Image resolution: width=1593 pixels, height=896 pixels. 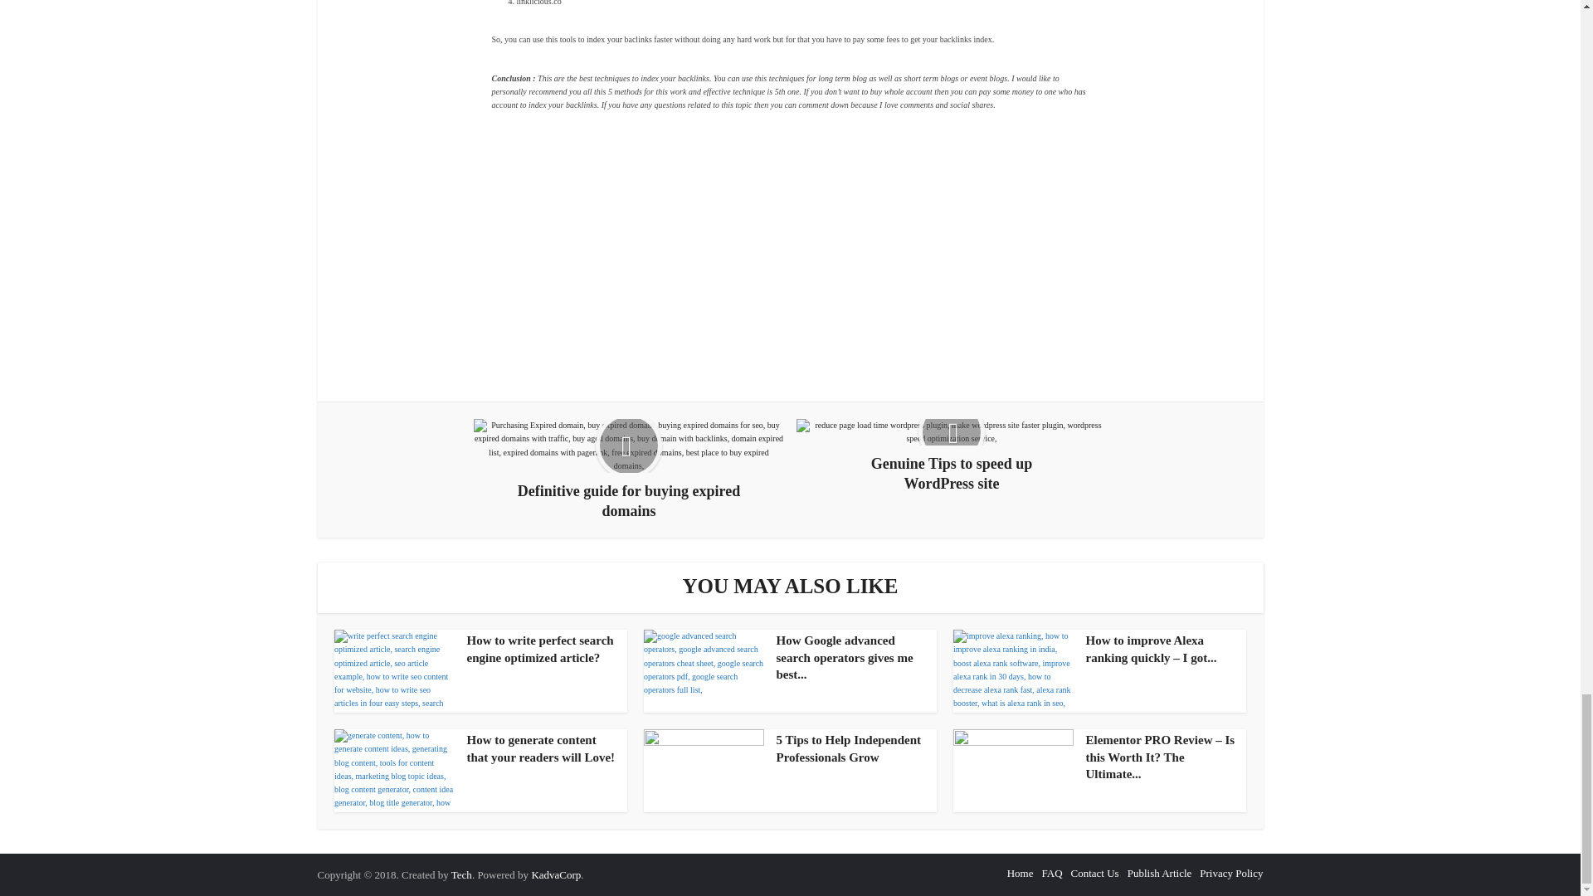 What do you see at coordinates (539, 649) in the screenshot?
I see `How to write perfect search engine optimized article?` at bounding box center [539, 649].